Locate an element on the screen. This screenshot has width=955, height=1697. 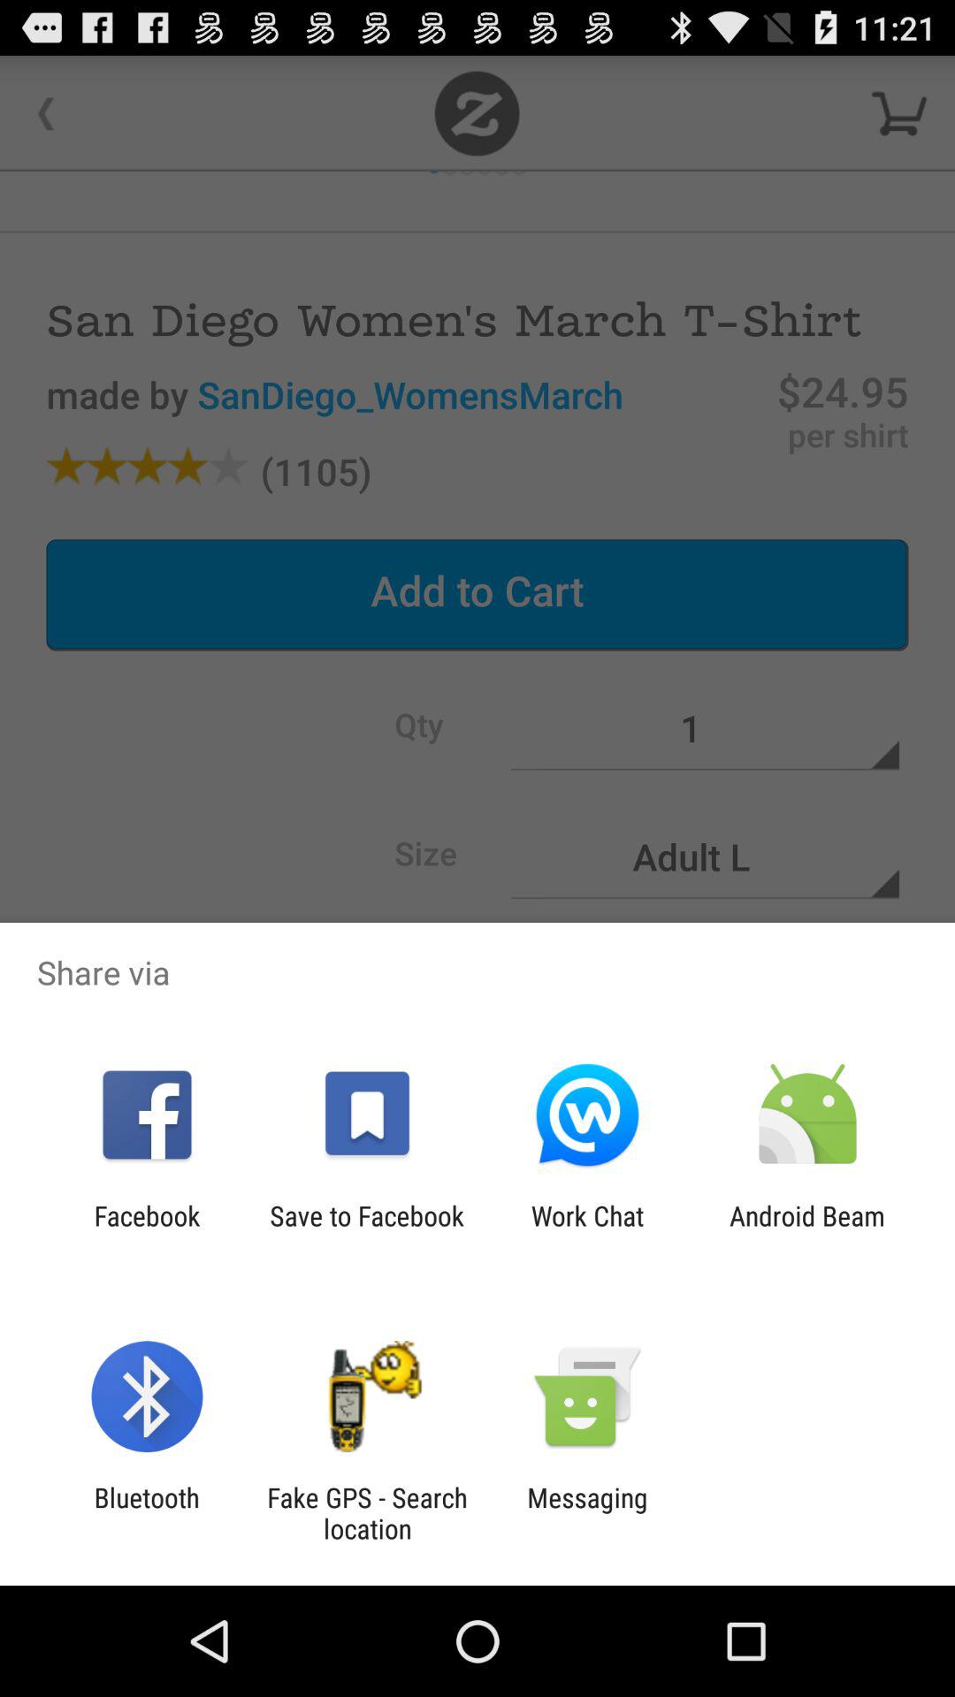
choose app to the right of bluetooth app is located at coordinates (367, 1513).